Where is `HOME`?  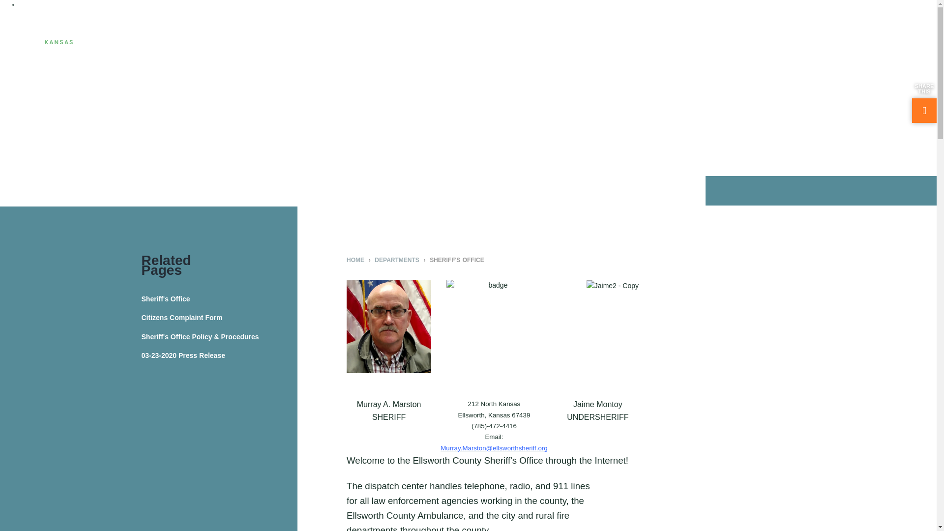
HOME is located at coordinates (190, 29).